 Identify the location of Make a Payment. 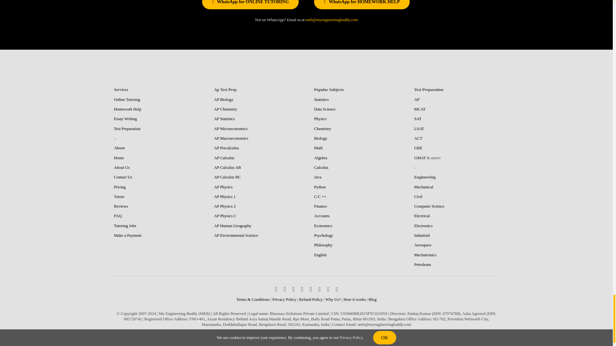
(128, 235).